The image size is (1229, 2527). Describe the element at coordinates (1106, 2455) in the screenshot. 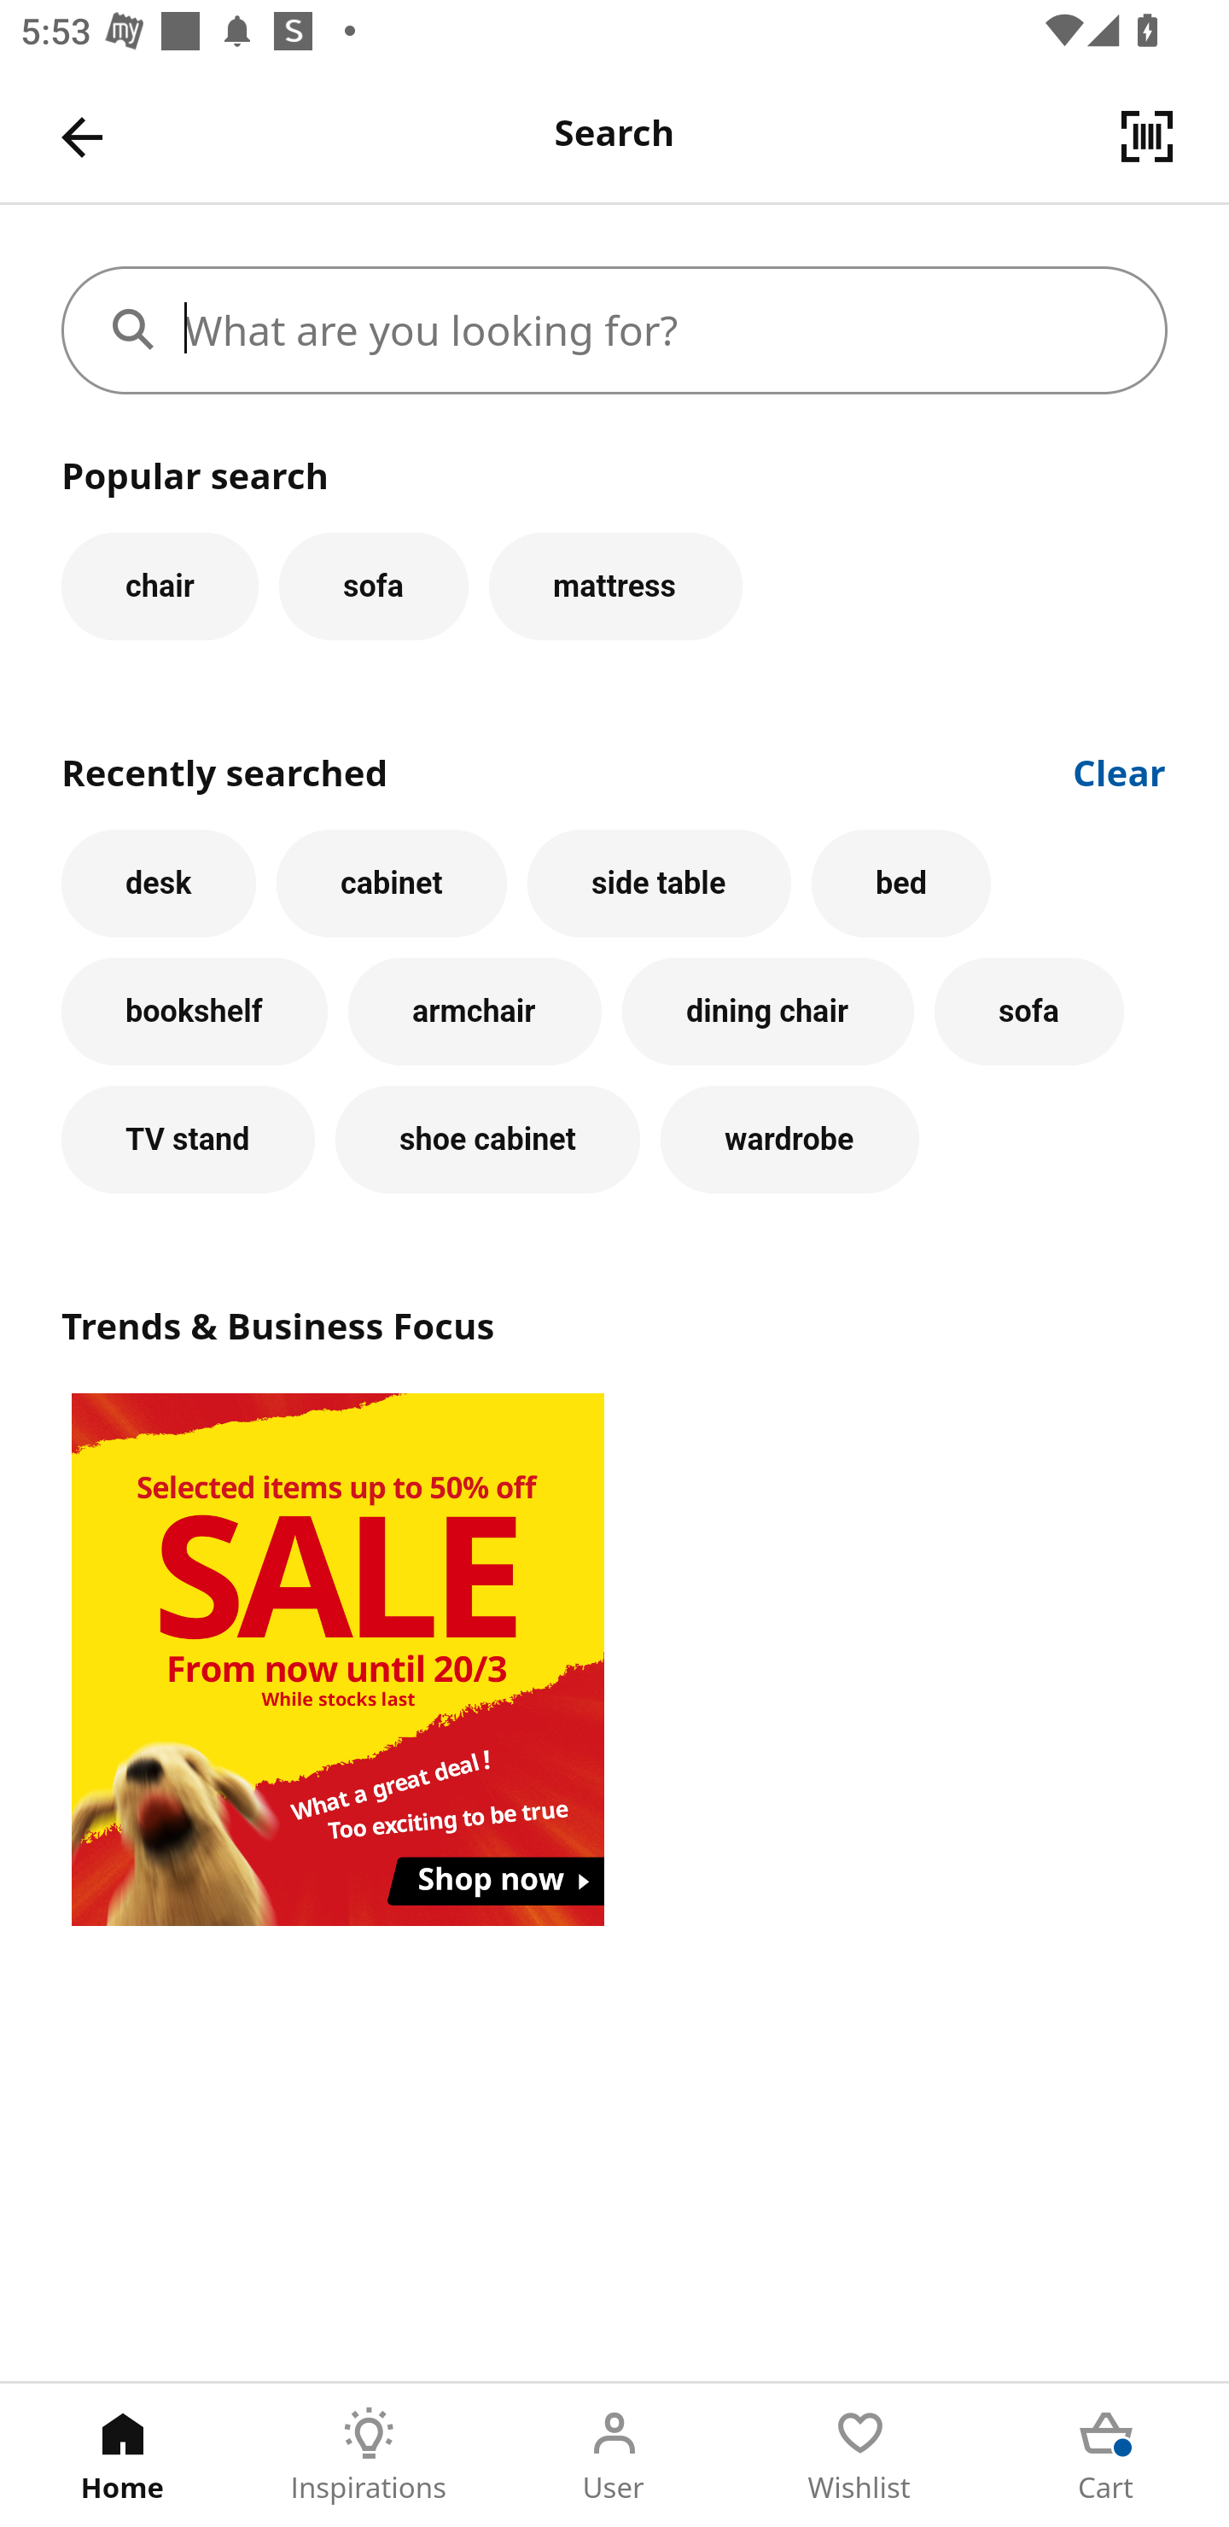

I see `Cart
Tab 5 of 5` at that location.